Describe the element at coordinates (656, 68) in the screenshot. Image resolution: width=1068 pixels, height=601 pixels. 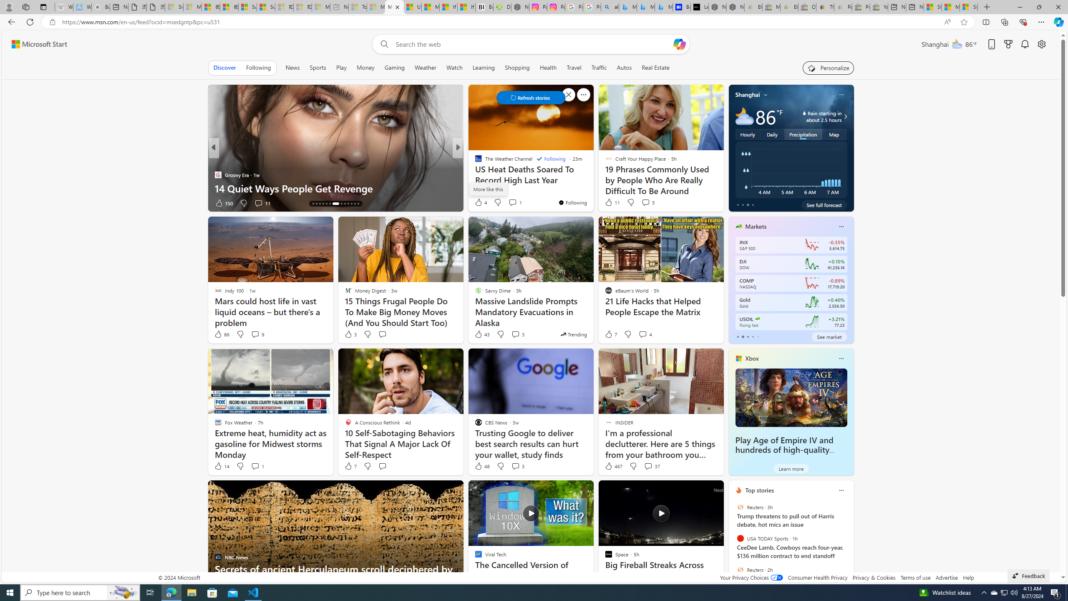
I see `Real Estate` at that location.